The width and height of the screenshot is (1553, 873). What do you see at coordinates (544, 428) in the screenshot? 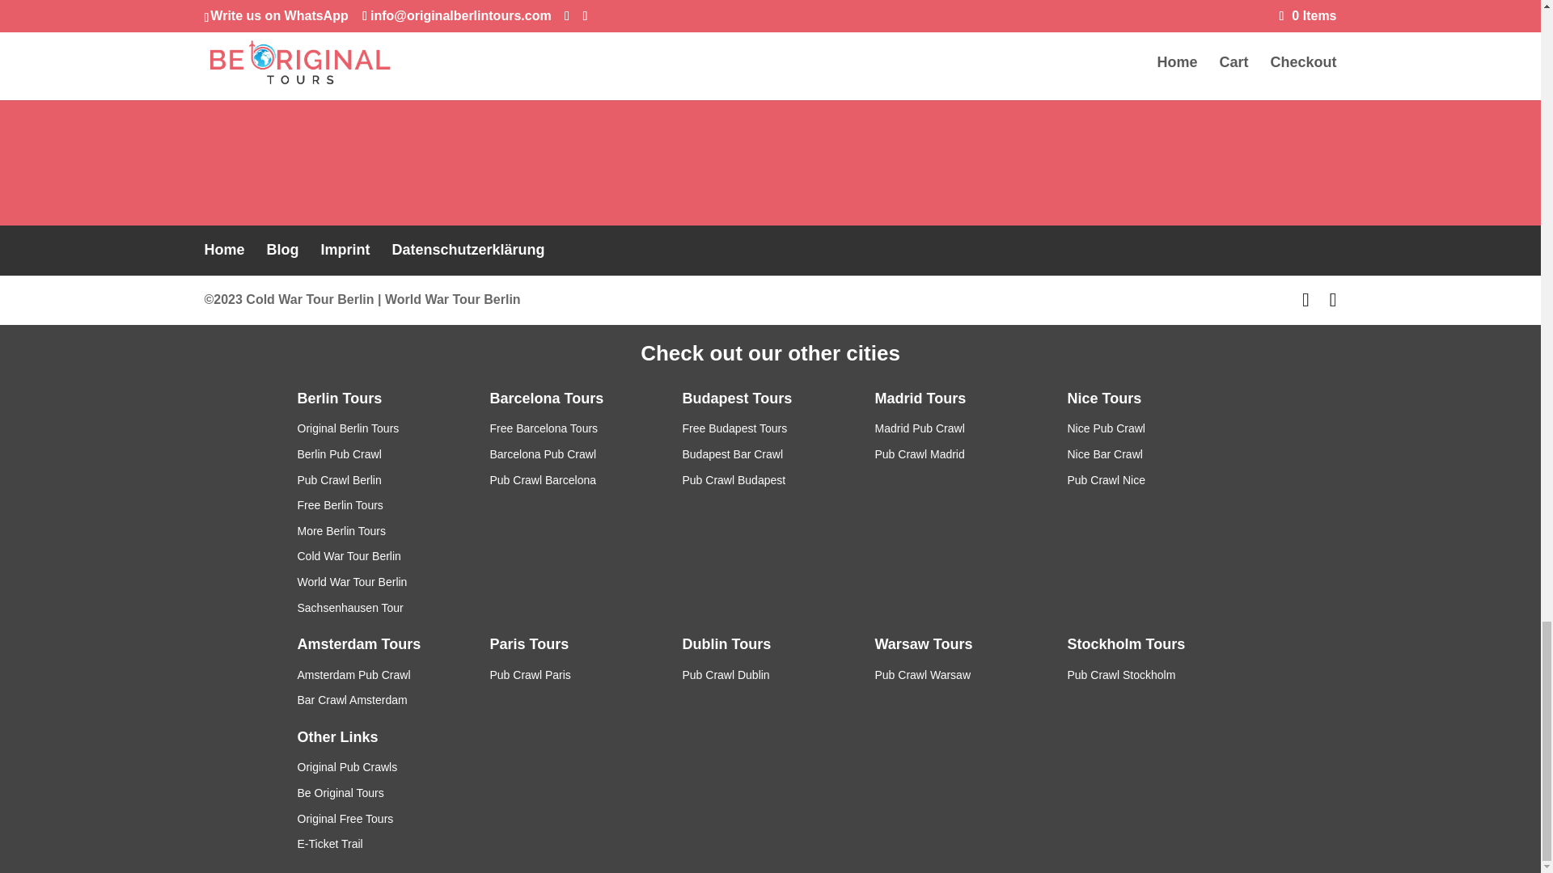
I see `Free Barcelona Tours` at bounding box center [544, 428].